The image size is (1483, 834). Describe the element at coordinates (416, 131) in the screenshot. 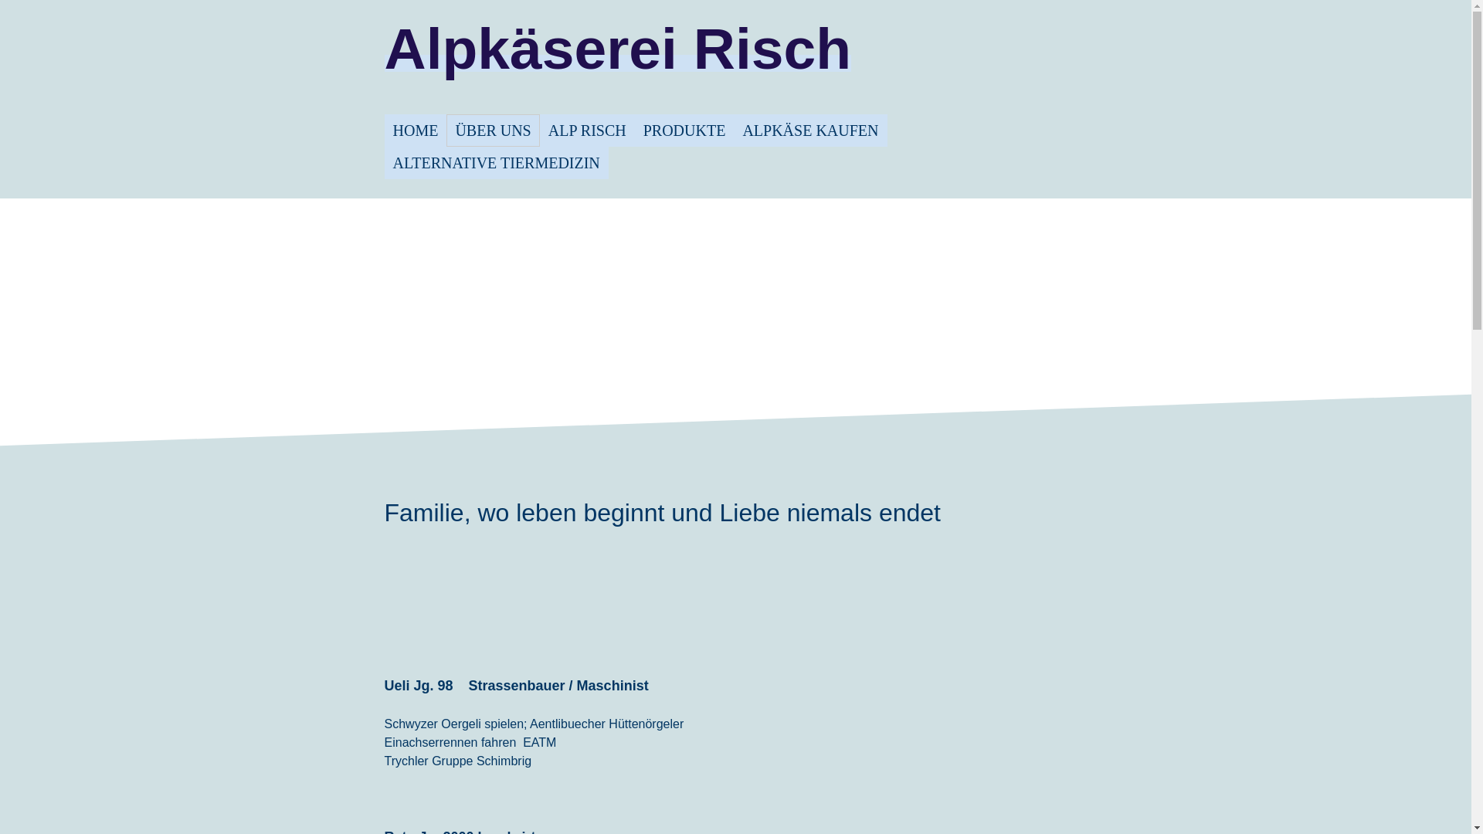

I see `HOME` at that location.